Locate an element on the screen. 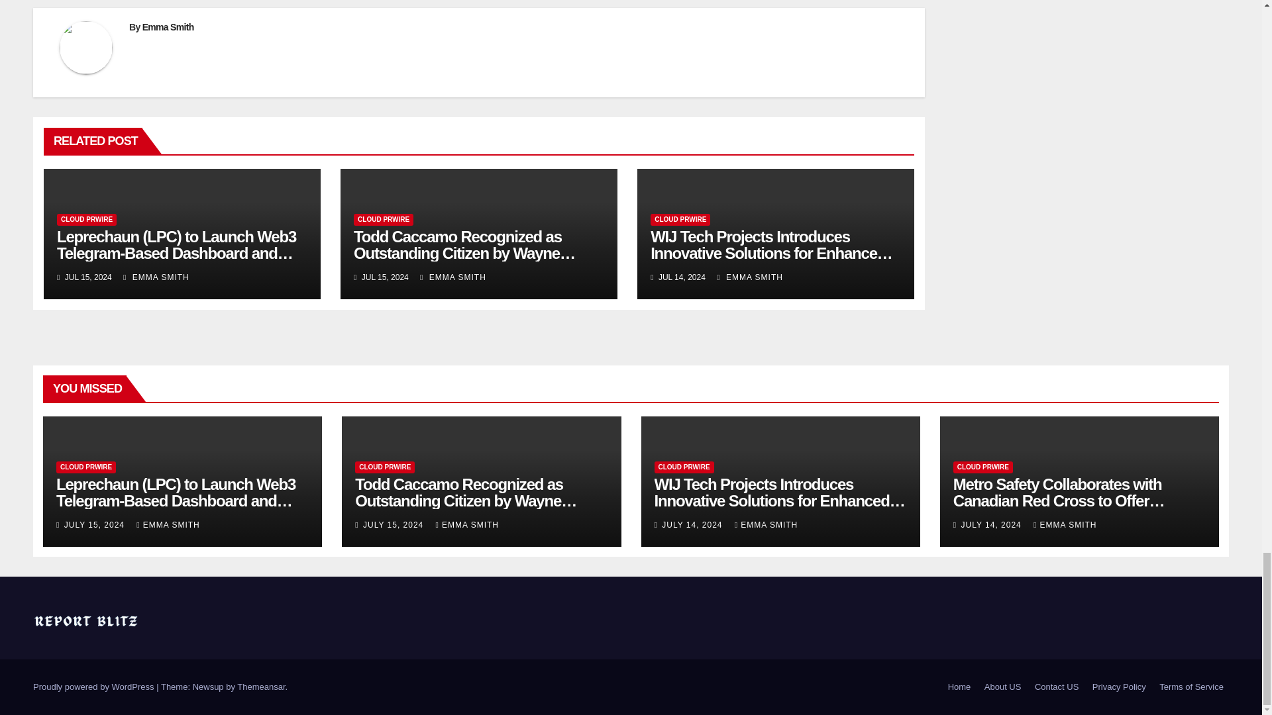 The image size is (1272, 715). Home is located at coordinates (959, 687).